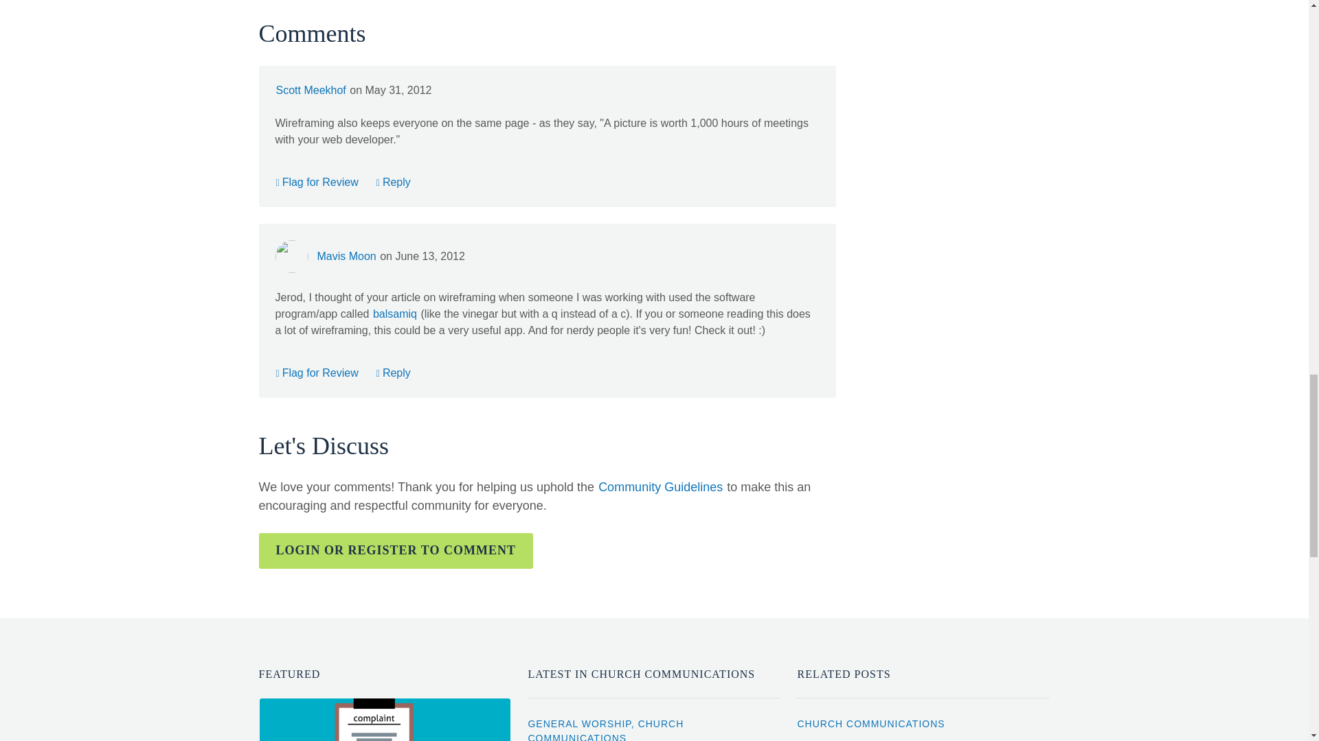 The height and width of the screenshot is (741, 1319). I want to click on Flag for Review, so click(316, 182).